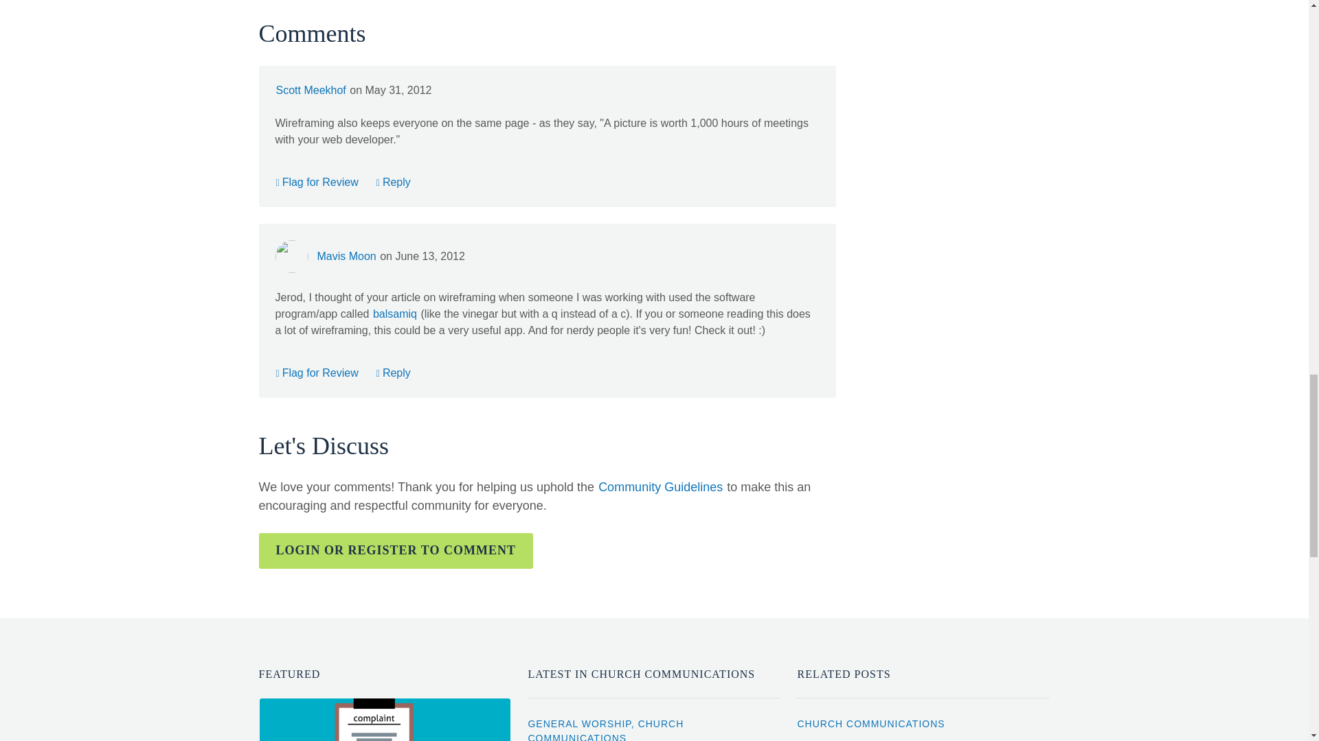 The height and width of the screenshot is (741, 1319). I want to click on Flag for Review, so click(316, 182).